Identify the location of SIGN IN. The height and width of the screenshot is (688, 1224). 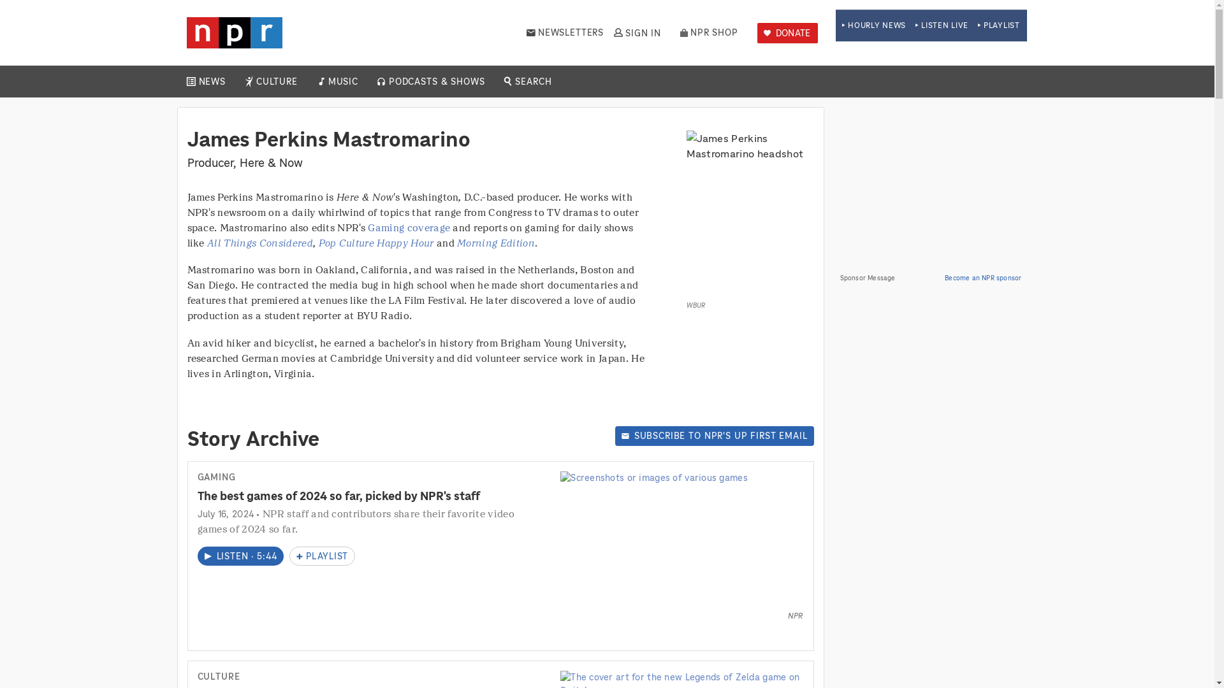
(636, 32).